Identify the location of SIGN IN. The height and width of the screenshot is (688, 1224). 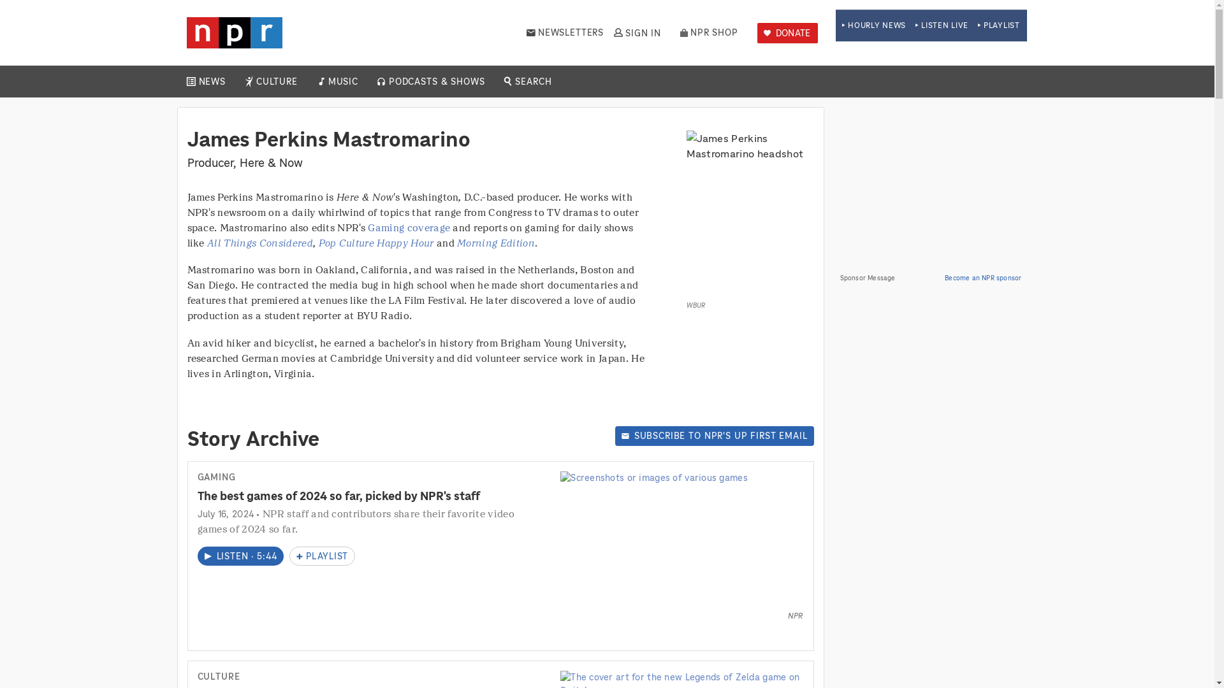
(636, 32).